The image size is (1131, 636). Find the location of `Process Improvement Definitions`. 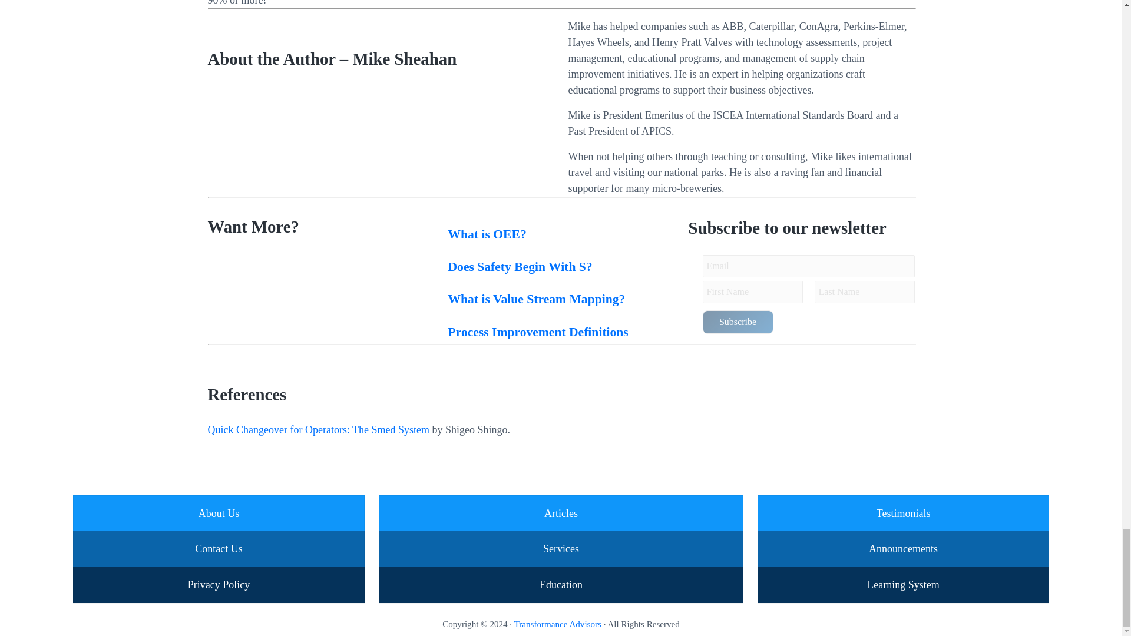

Process Improvement Definitions is located at coordinates (537, 332).